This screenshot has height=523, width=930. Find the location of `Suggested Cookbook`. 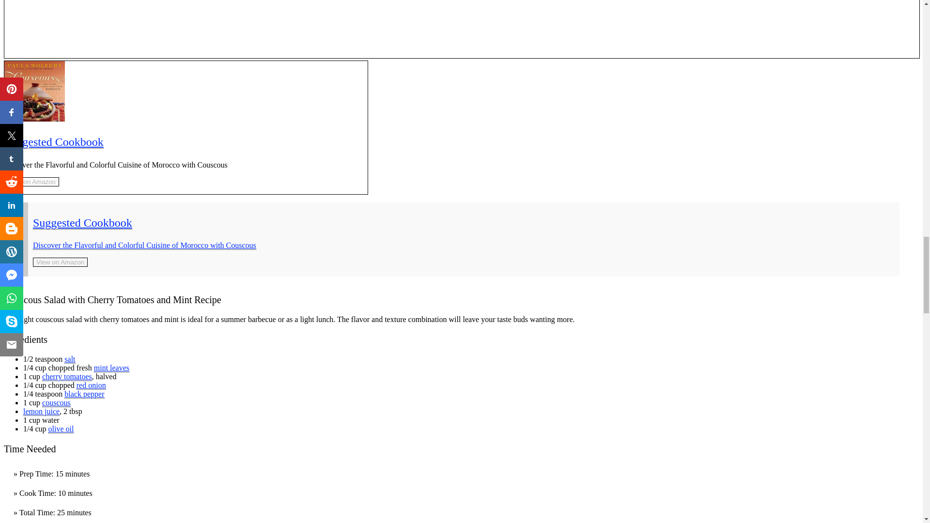

Suggested Cookbook is located at coordinates (54, 141).